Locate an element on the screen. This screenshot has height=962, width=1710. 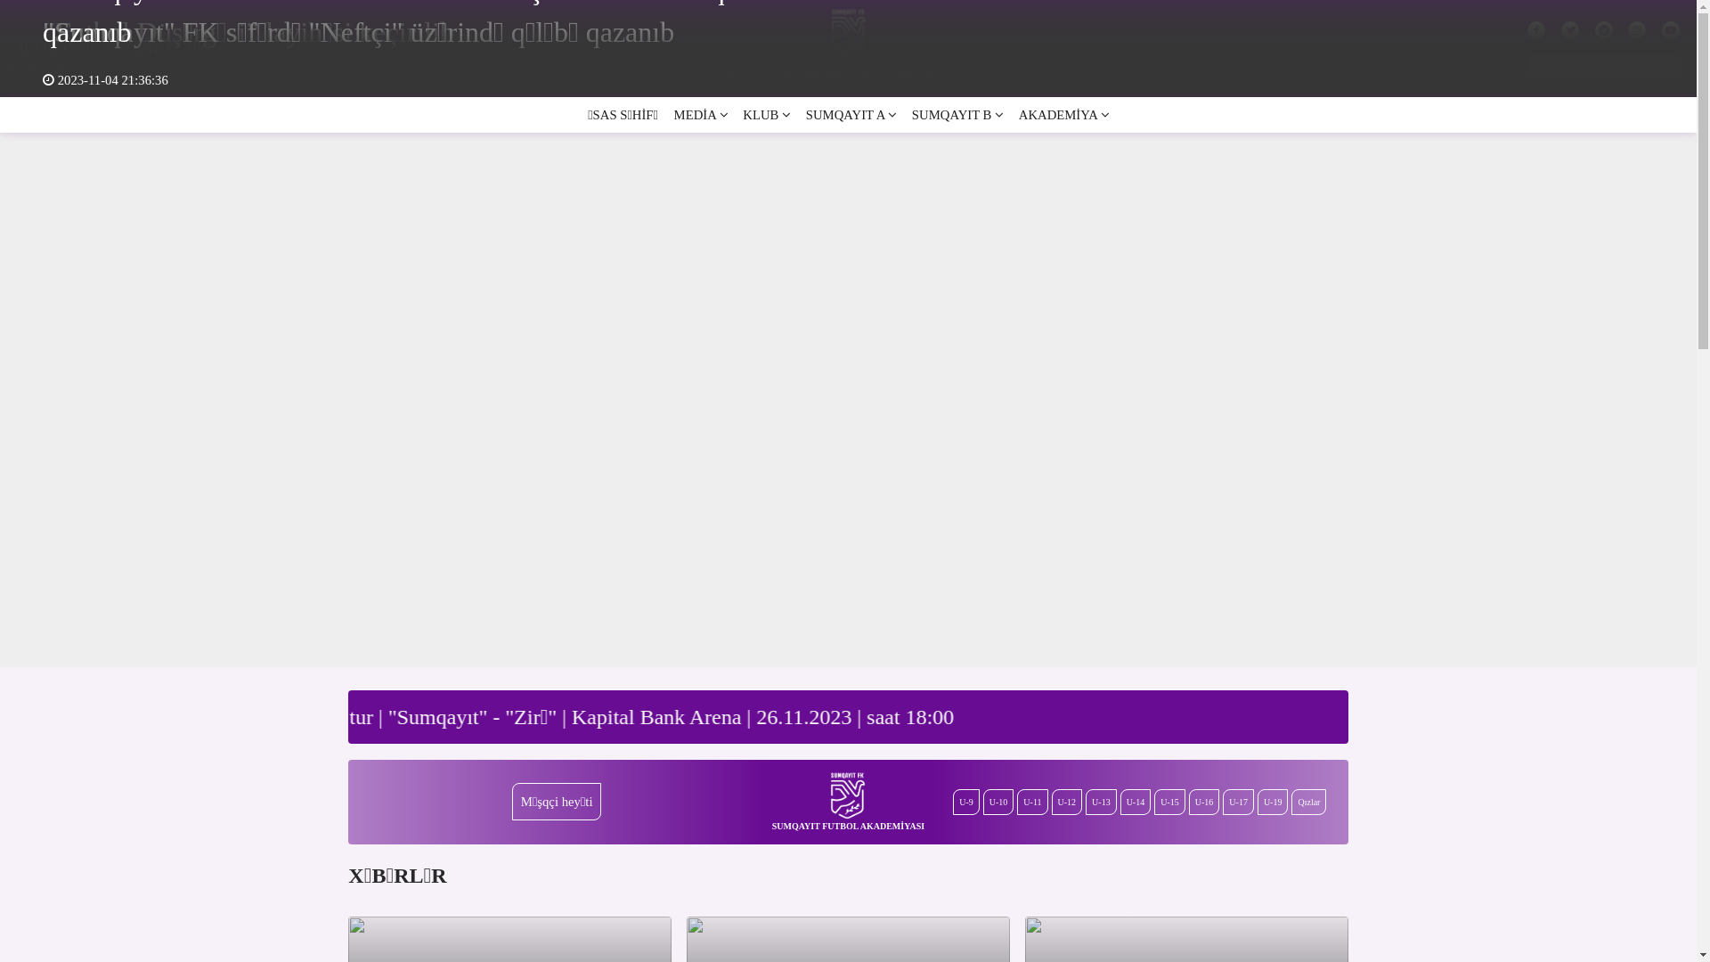
U-16 is located at coordinates (1204, 802).